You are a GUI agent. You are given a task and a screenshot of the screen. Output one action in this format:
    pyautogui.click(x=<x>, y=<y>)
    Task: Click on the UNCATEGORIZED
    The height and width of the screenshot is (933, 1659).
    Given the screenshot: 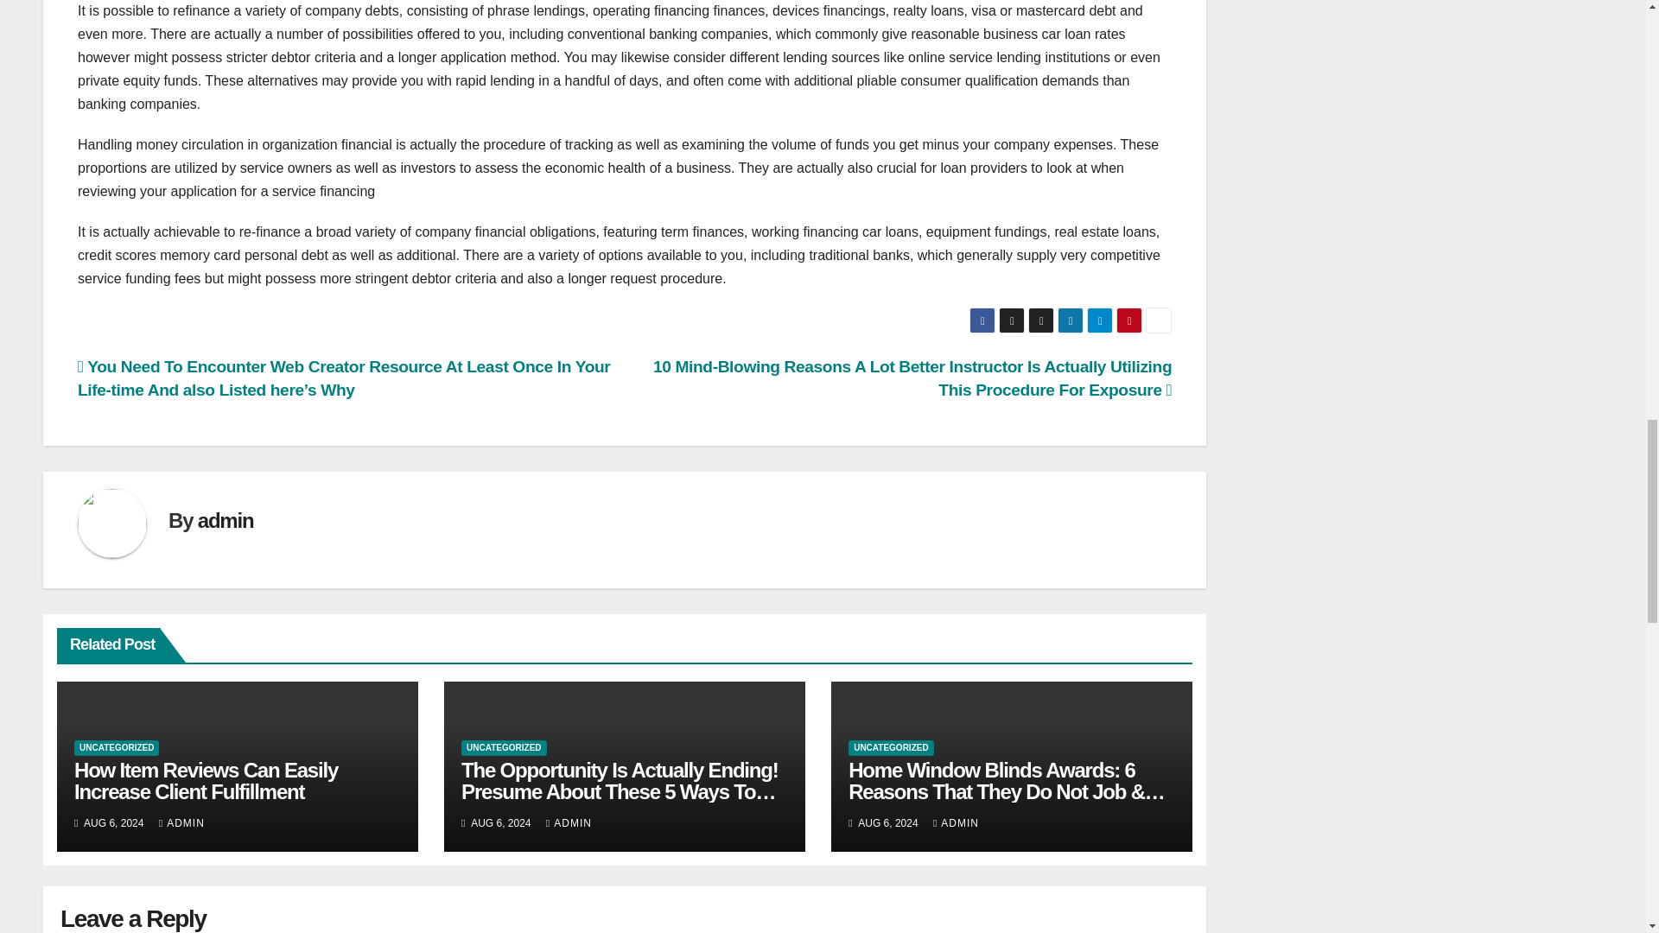 What is the action you would take?
    pyautogui.click(x=503, y=748)
    